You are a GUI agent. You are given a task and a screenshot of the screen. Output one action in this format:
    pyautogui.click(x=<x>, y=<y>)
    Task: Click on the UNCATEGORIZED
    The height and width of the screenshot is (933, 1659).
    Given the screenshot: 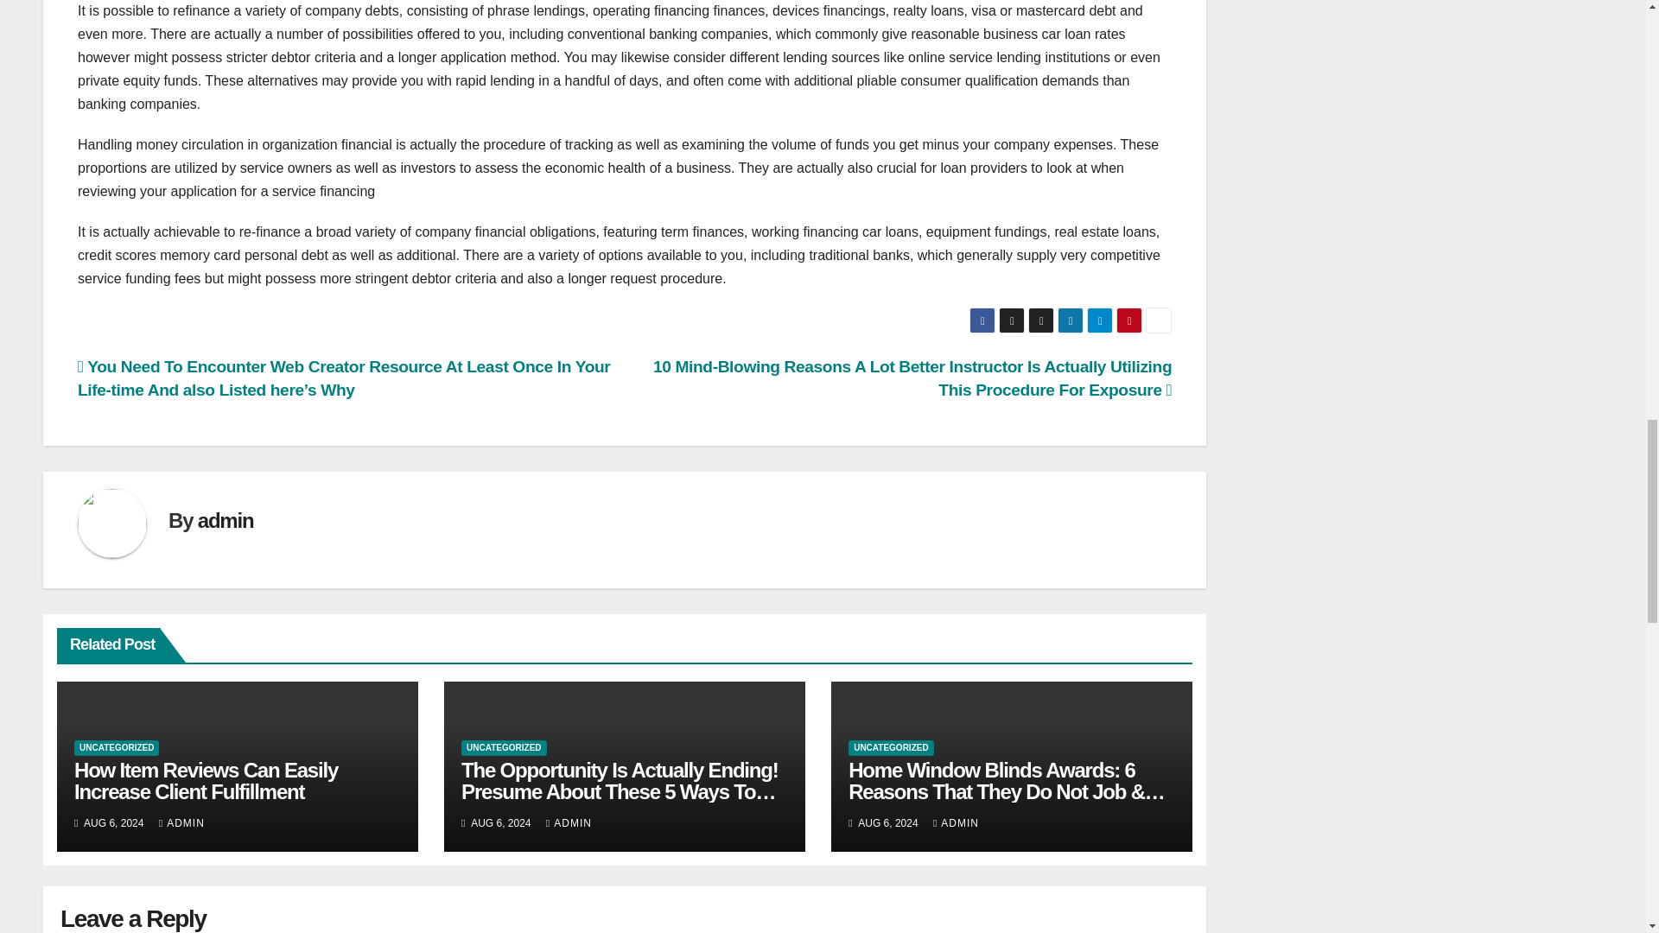 What is the action you would take?
    pyautogui.click(x=503, y=748)
    